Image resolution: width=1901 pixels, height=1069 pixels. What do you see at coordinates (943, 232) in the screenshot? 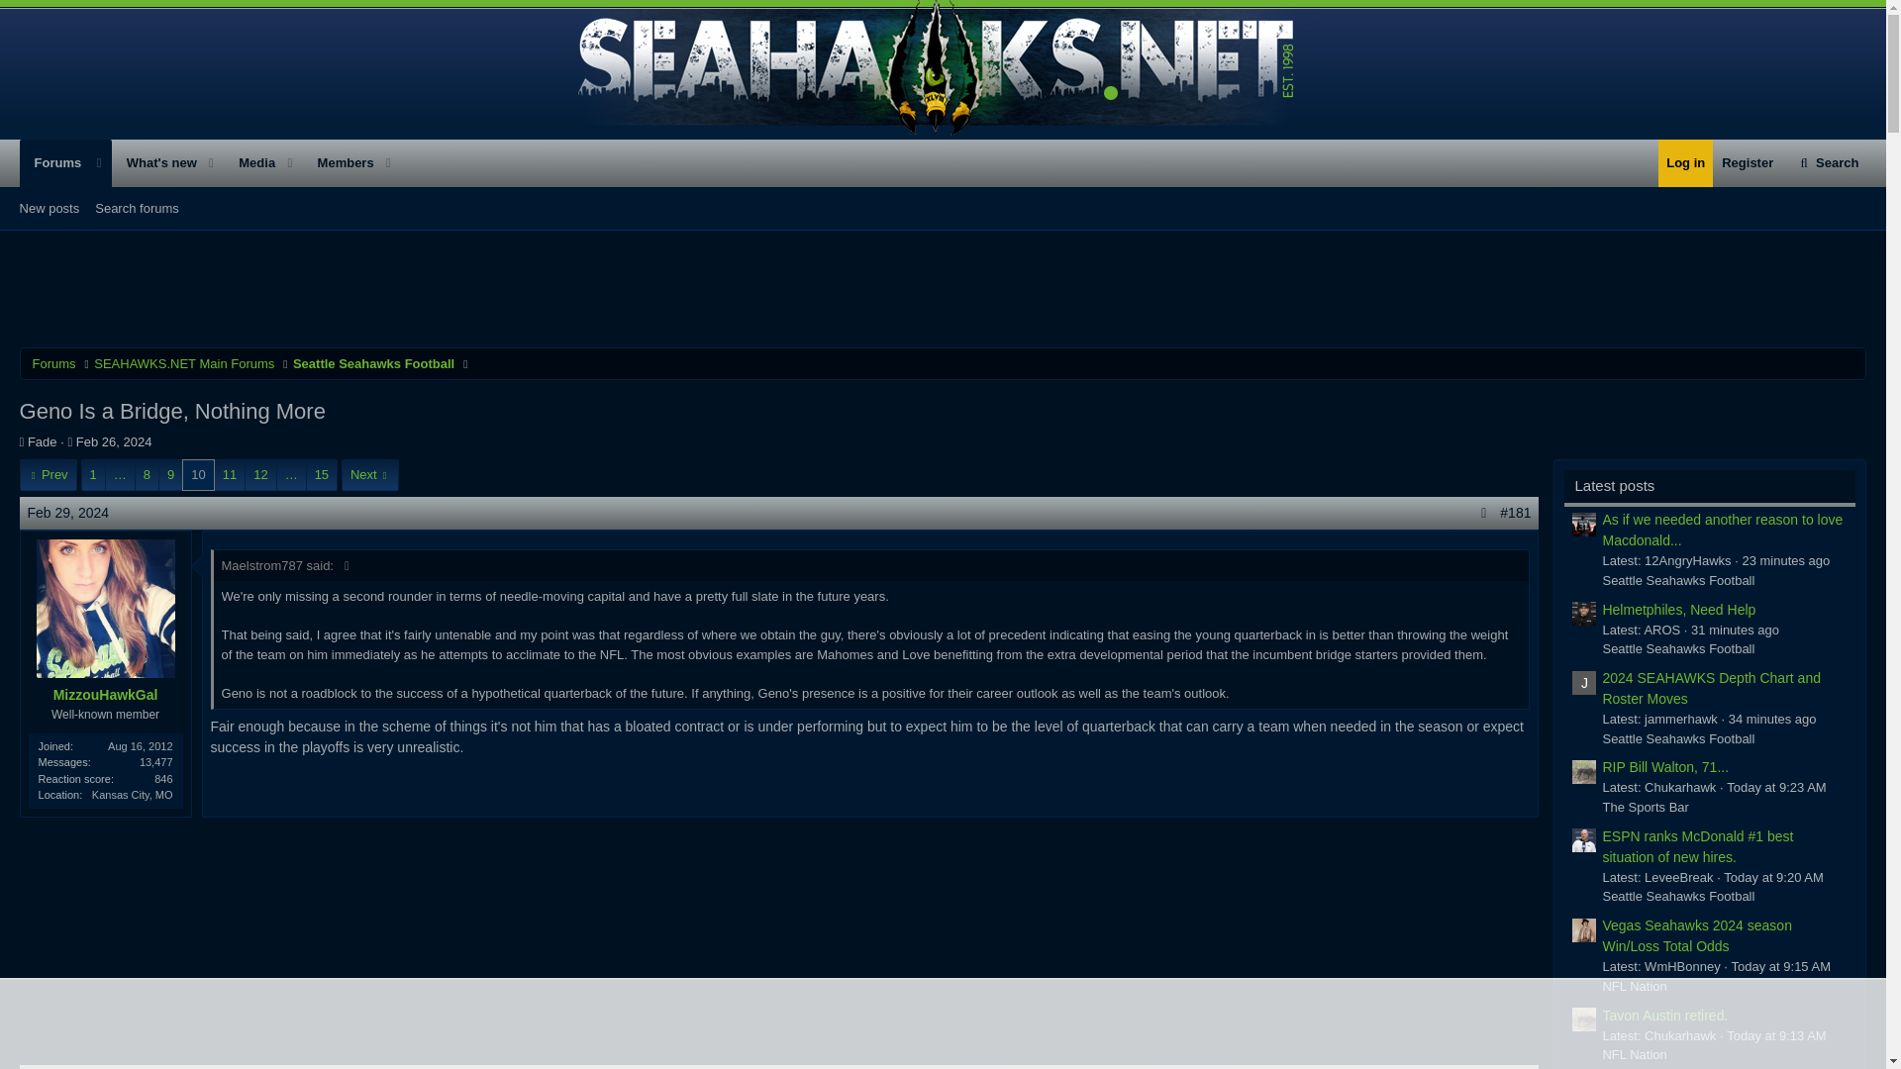
I see `Log in` at bounding box center [943, 232].